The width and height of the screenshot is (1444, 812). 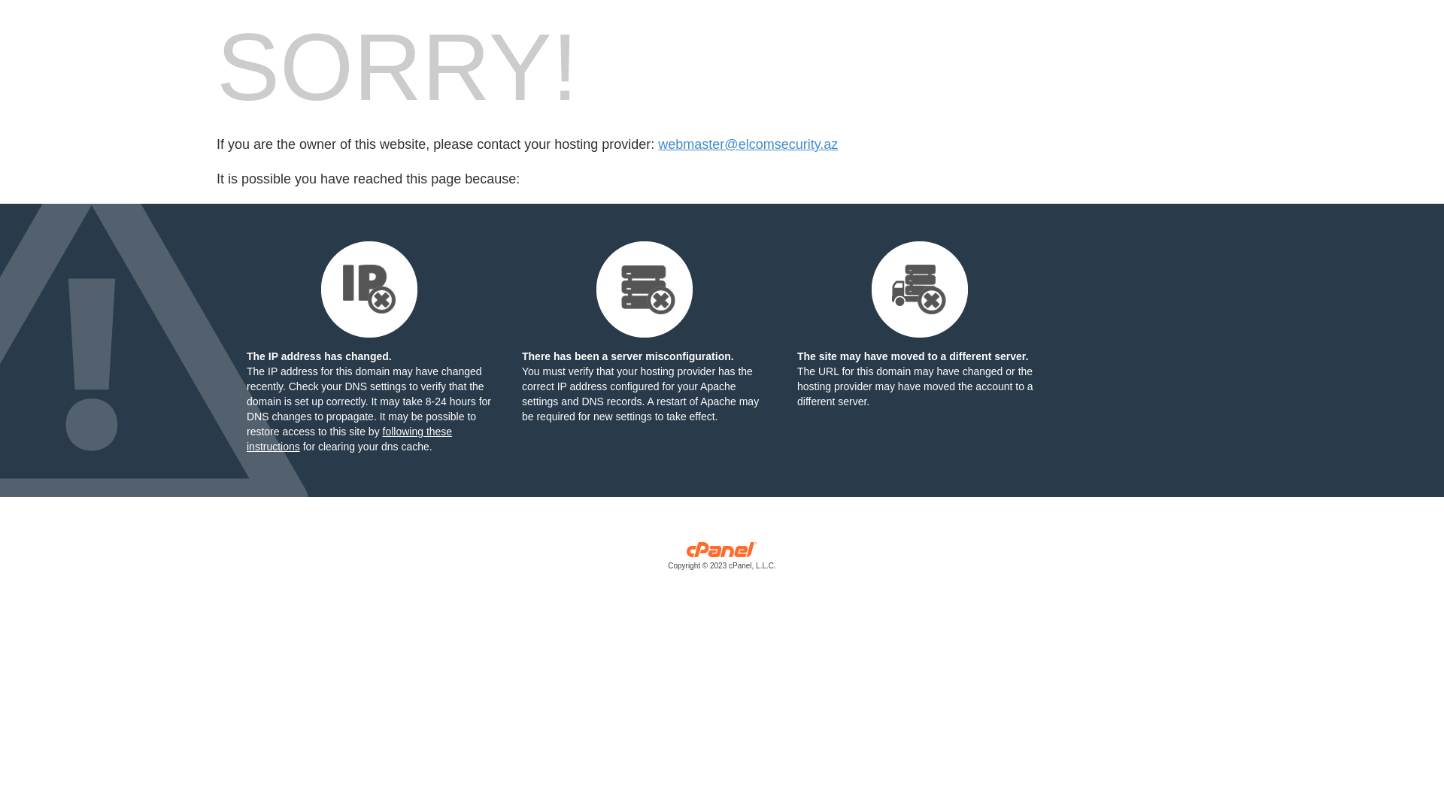 I want to click on webmaster@elcomsecurity.az, so click(x=748, y=144).